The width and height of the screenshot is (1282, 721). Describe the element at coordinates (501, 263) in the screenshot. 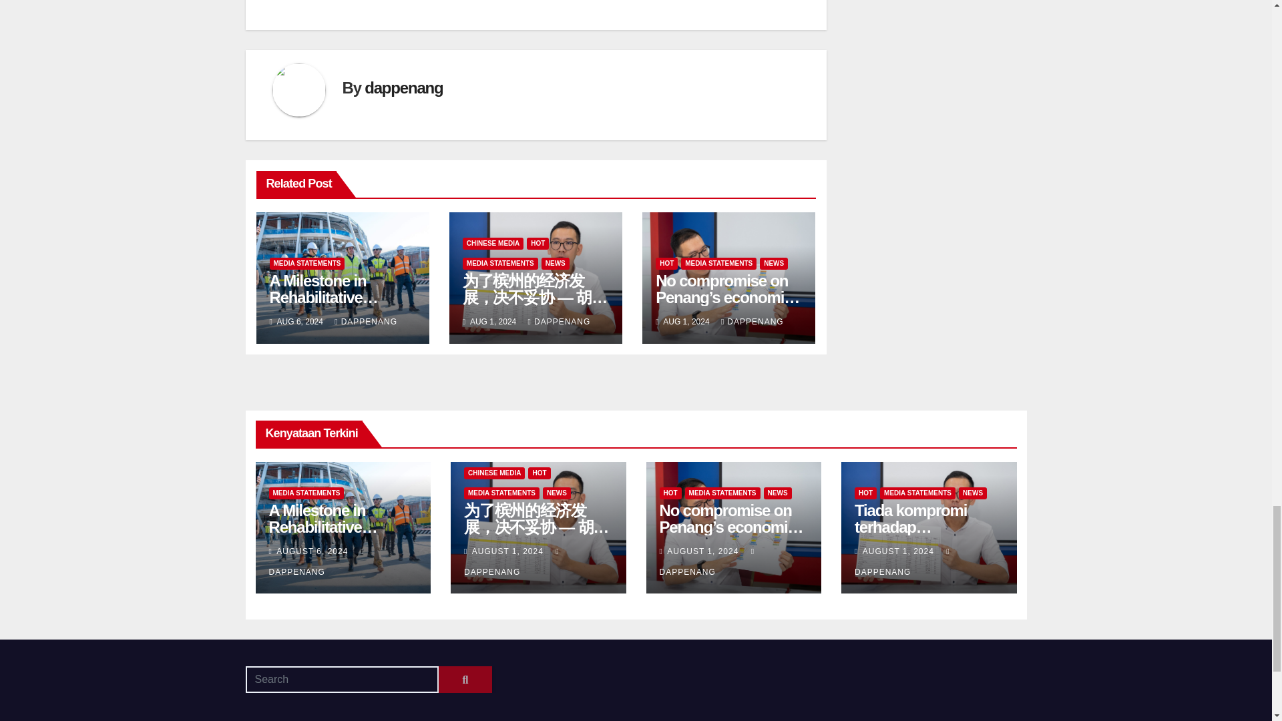

I see `MEDIA STATEMENTS` at that location.